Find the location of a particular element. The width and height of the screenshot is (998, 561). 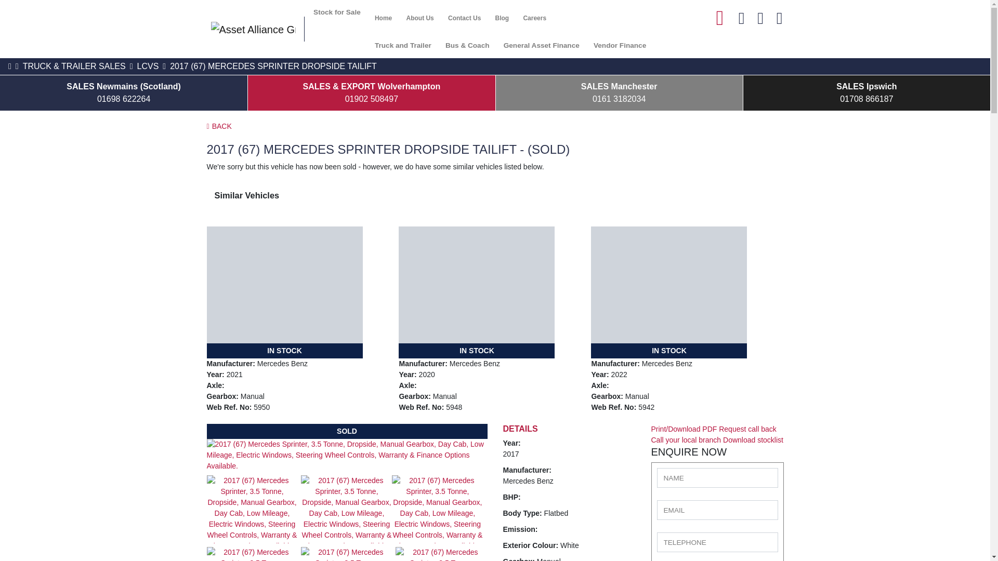

Blog is located at coordinates (502, 18).